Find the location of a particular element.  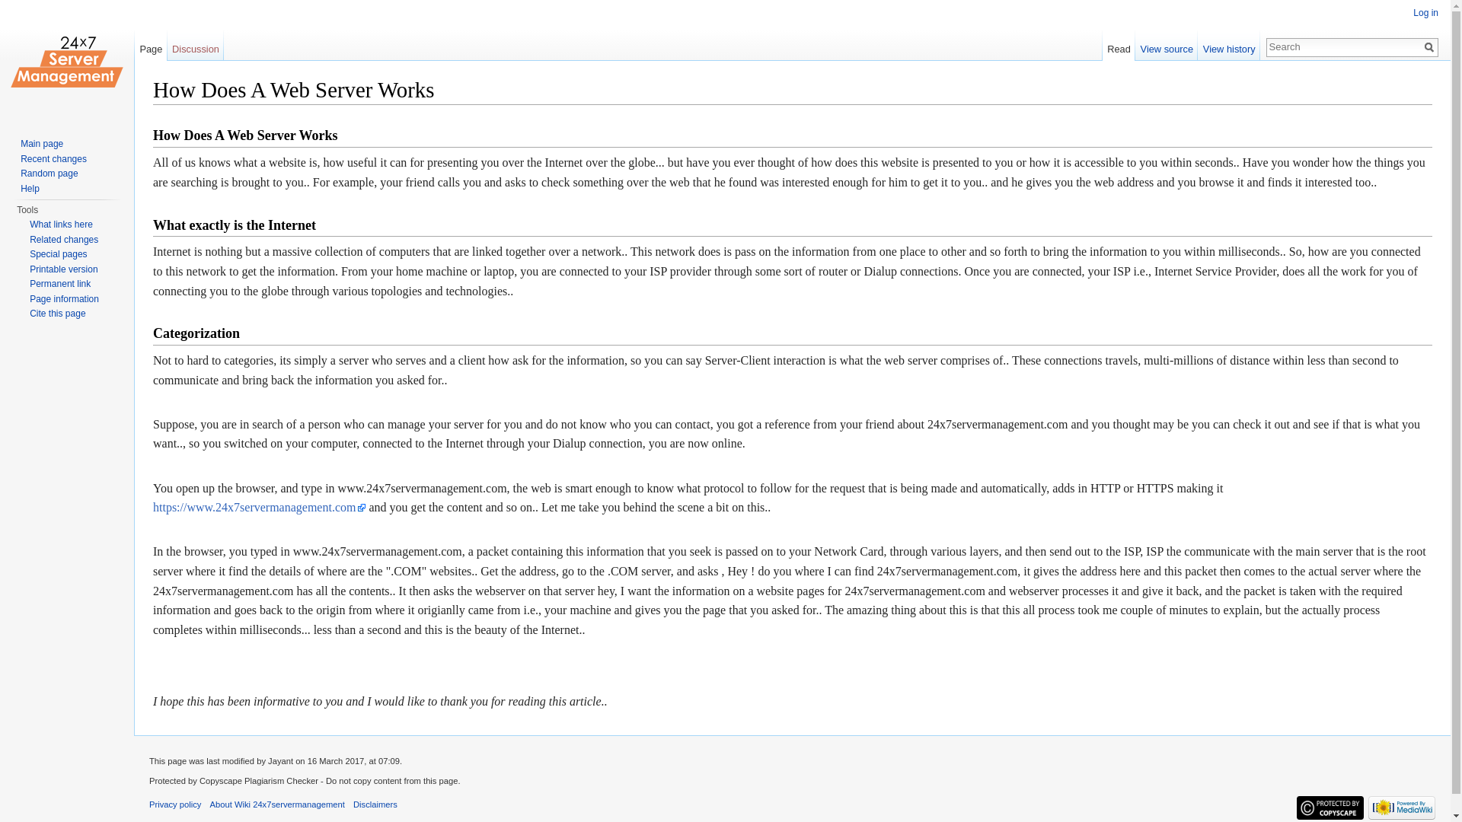

About Wiki 24x7servermanagement is located at coordinates (277, 804).